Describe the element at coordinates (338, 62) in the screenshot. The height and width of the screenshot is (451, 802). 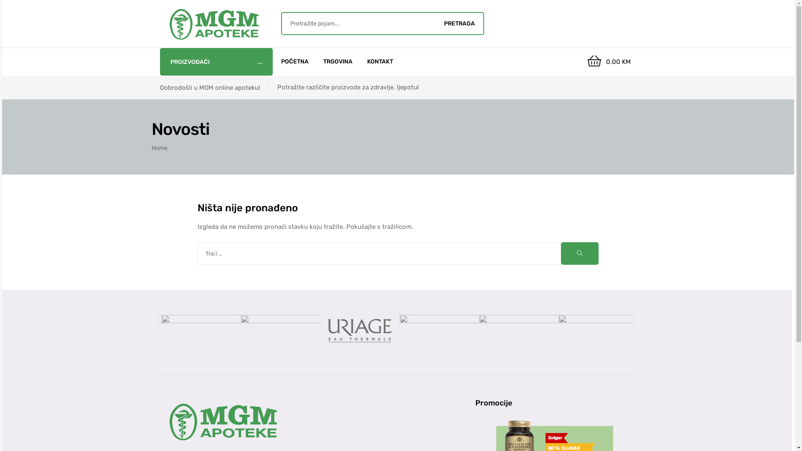
I see `TRGOVINA` at that location.